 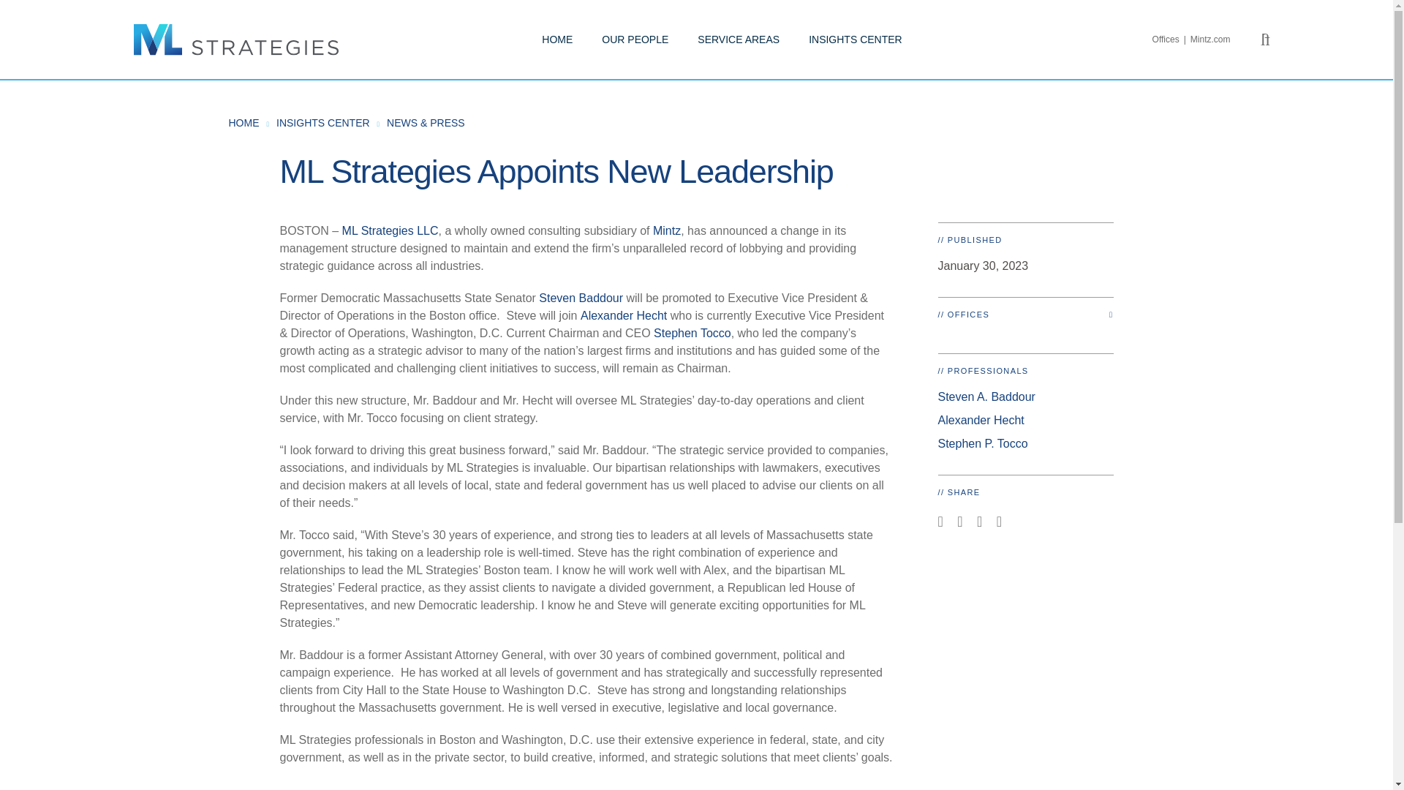 I want to click on SERVICE AREAS, so click(x=739, y=39).